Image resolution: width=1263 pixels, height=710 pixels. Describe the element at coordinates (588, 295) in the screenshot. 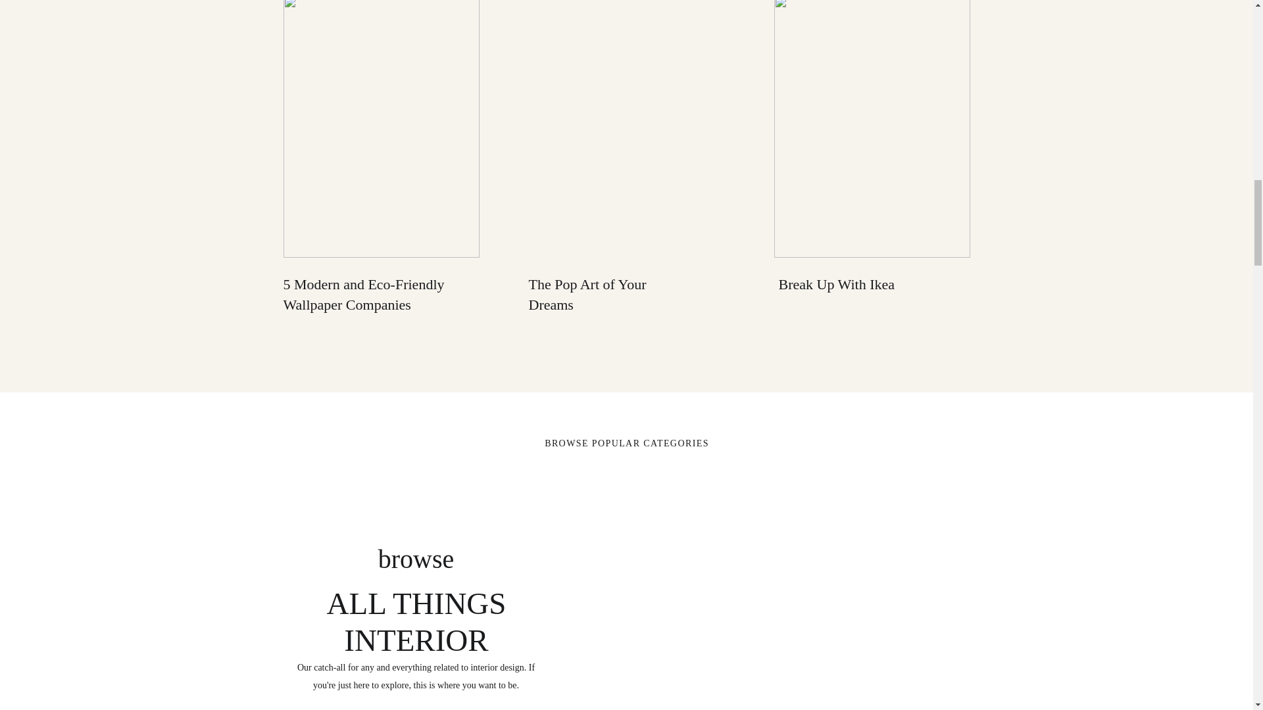

I see `The Pop Art of Your Dreams` at that location.